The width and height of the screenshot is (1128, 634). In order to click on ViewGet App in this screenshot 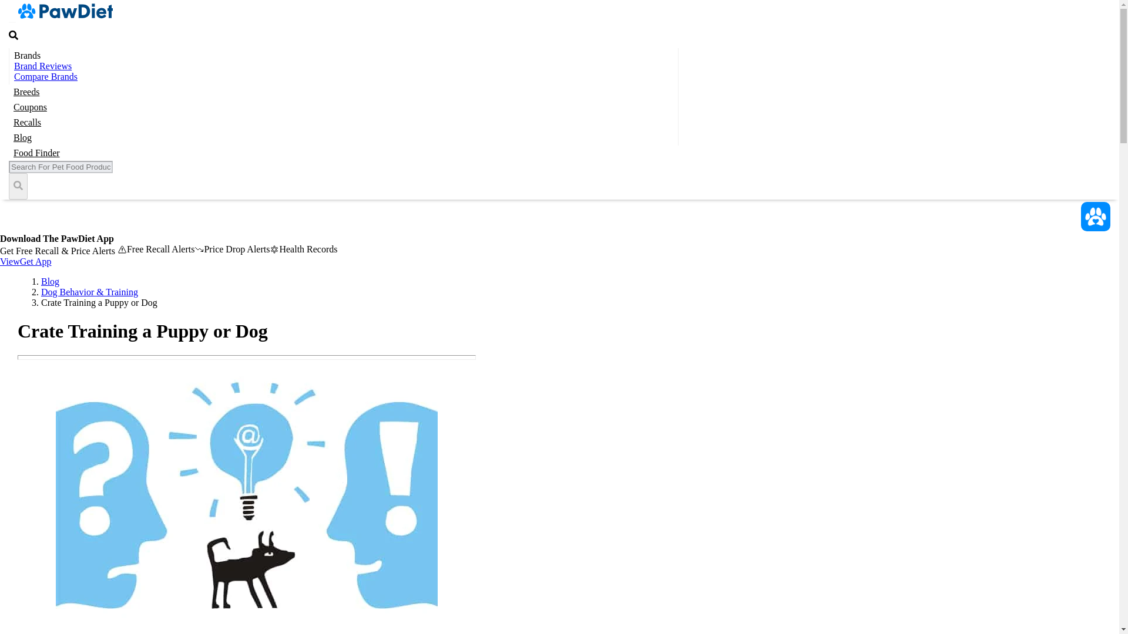, I will do `click(25, 261)`.